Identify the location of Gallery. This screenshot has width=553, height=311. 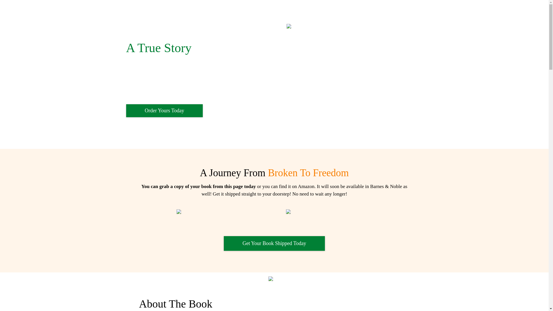
(388, 12).